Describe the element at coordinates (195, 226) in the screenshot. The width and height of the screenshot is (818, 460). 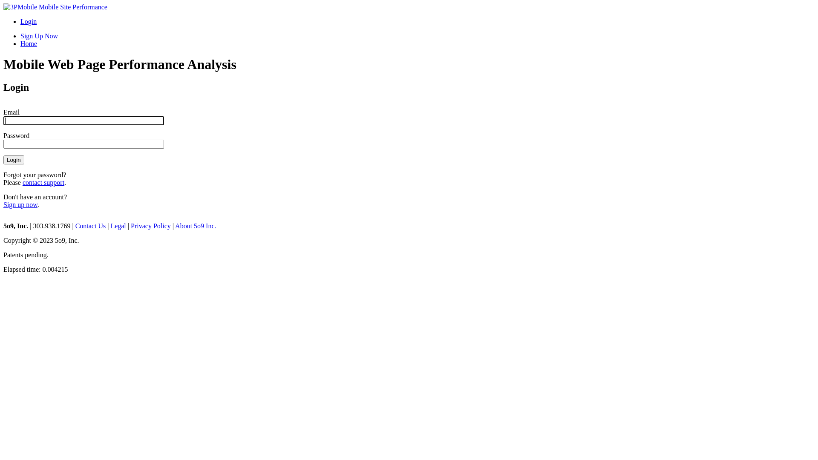
I see `About 5o9 Inc.` at that location.